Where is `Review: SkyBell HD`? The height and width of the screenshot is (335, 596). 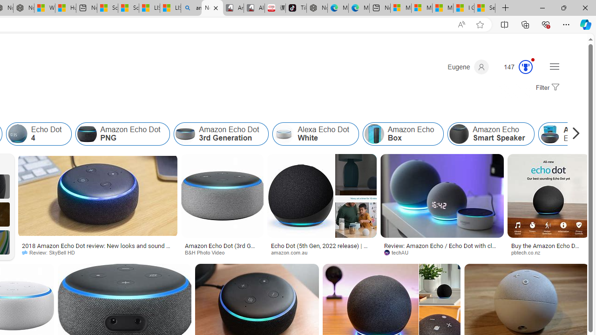 Review: SkyBell HD is located at coordinates (98, 252).